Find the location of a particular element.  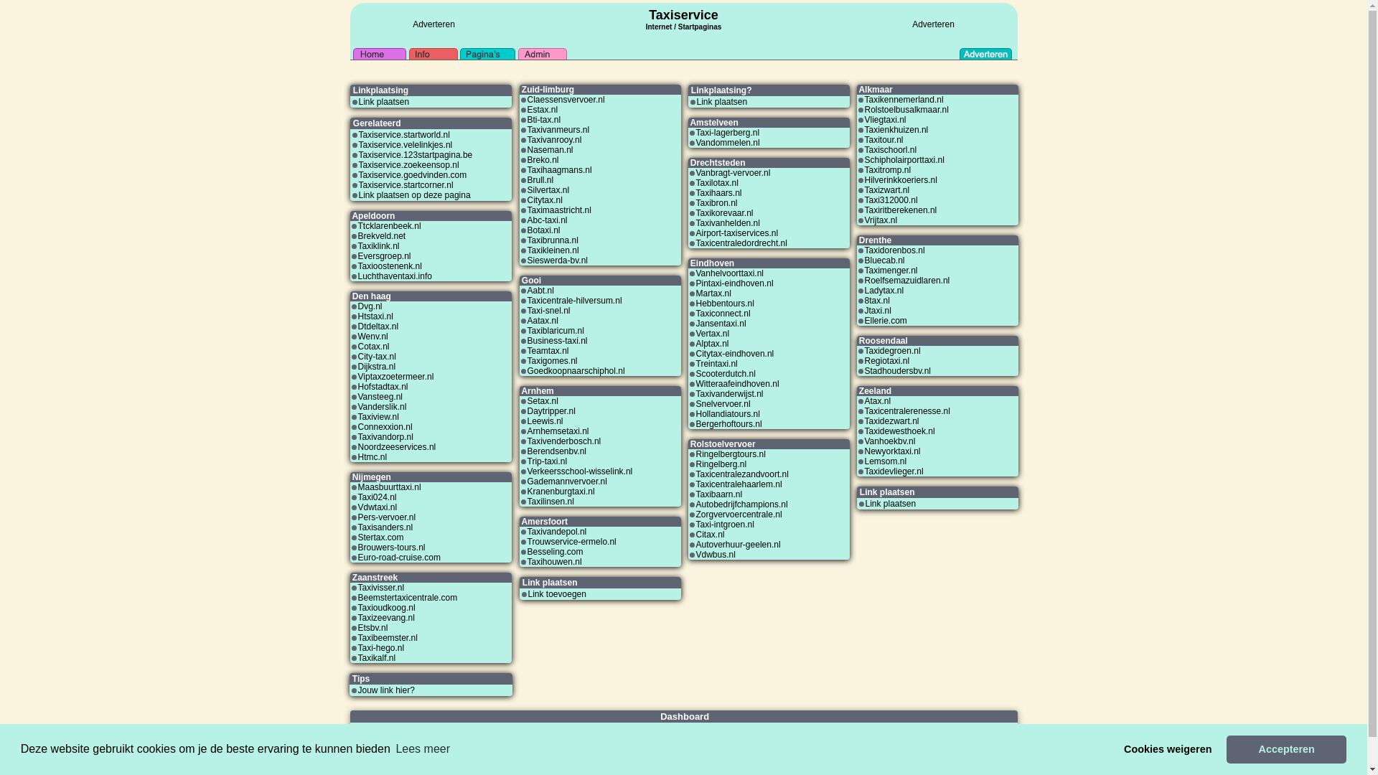

Beemstertaxicentrale.com is located at coordinates (408, 598).